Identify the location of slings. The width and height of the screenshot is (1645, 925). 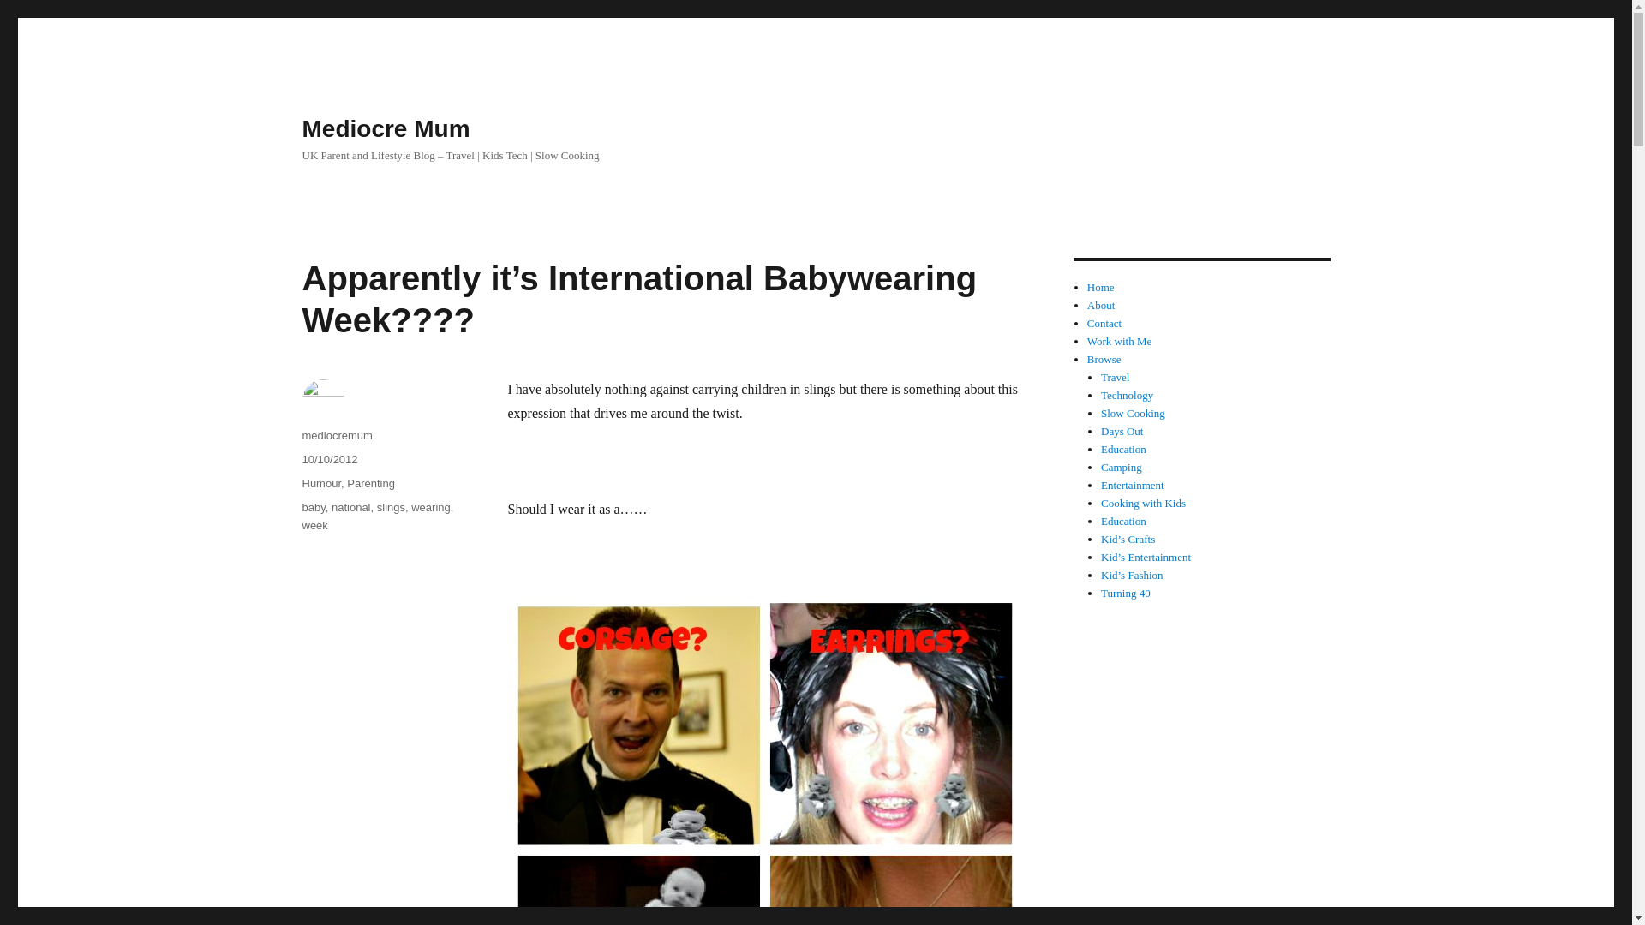
(391, 507).